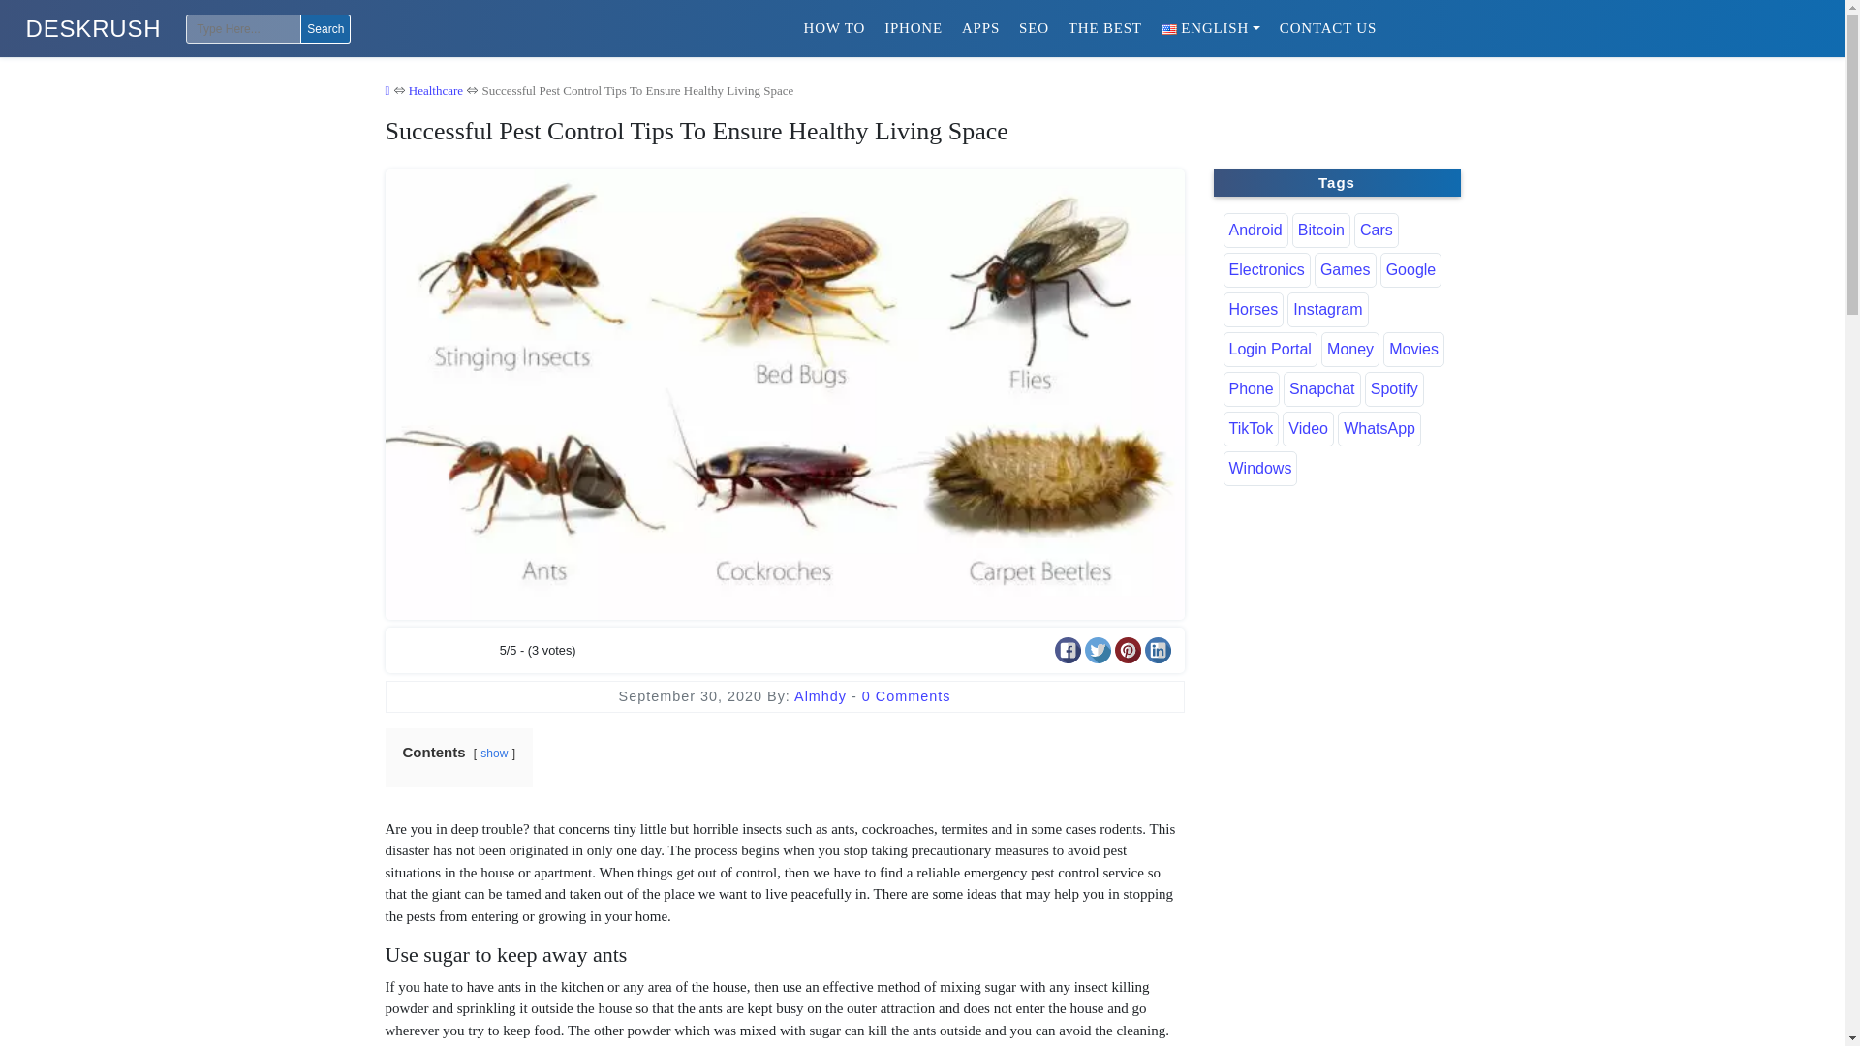 The height and width of the screenshot is (1046, 1860). Describe the element at coordinates (1211, 27) in the screenshot. I see `ENGLISH` at that location.